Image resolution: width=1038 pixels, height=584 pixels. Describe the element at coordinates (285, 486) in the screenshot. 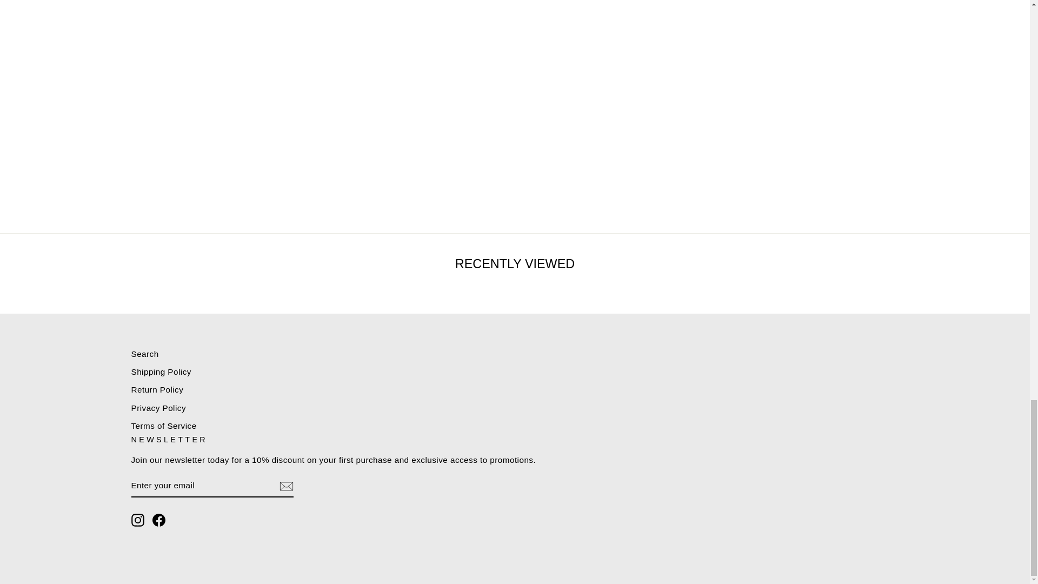

I see `icon-email` at that location.